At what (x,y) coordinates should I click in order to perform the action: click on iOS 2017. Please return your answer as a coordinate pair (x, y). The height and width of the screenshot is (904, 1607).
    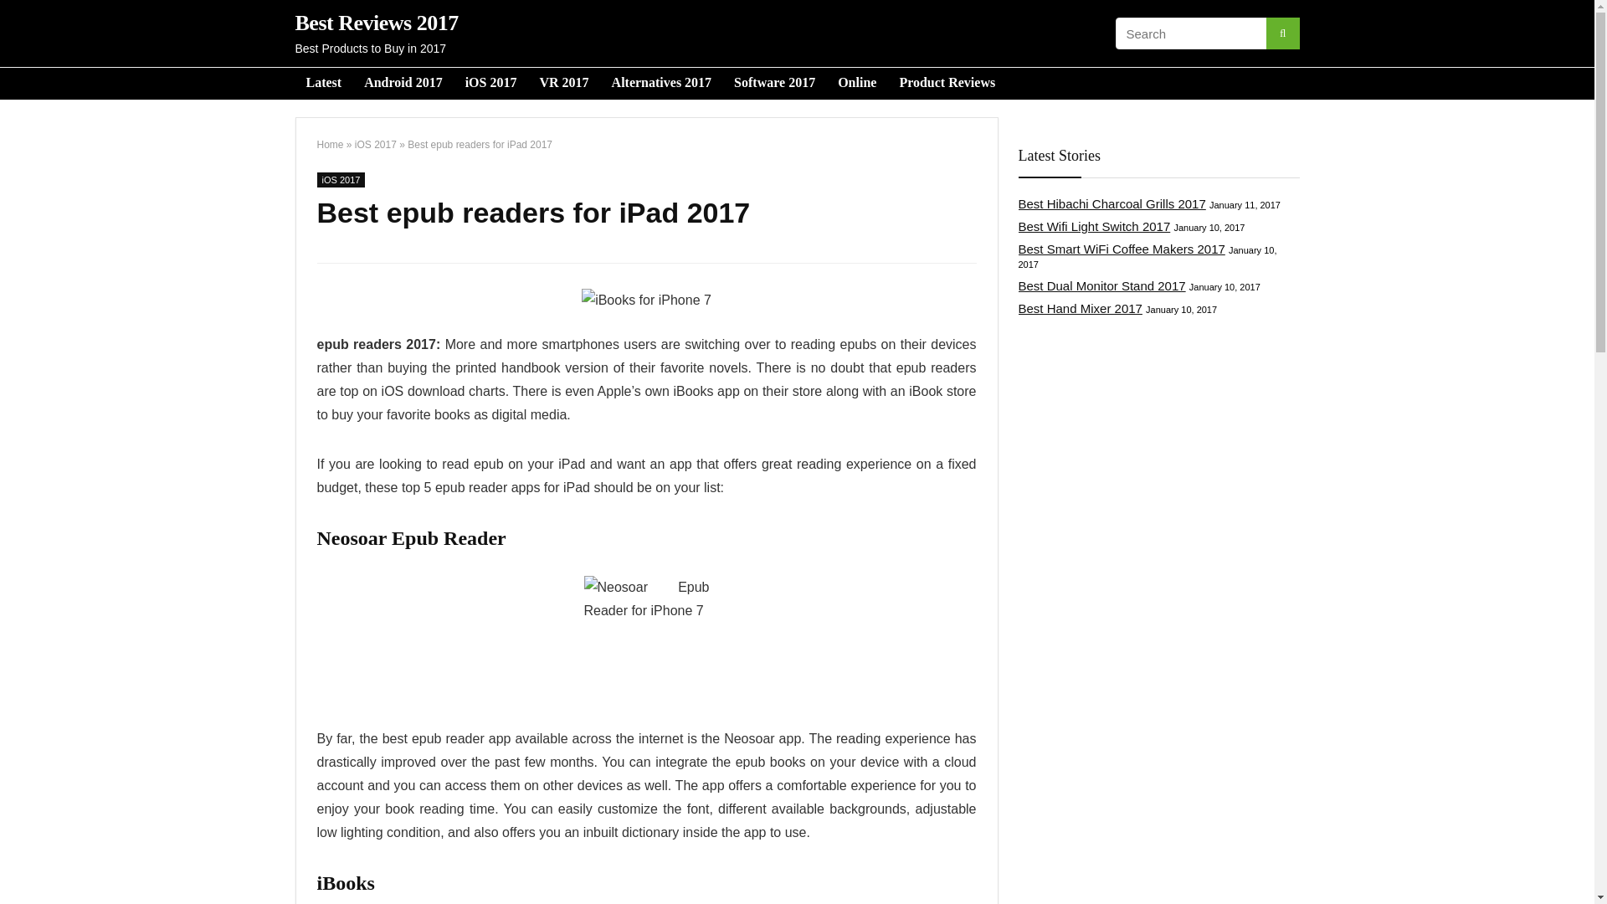
    Looking at the image, I should click on (340, 179).